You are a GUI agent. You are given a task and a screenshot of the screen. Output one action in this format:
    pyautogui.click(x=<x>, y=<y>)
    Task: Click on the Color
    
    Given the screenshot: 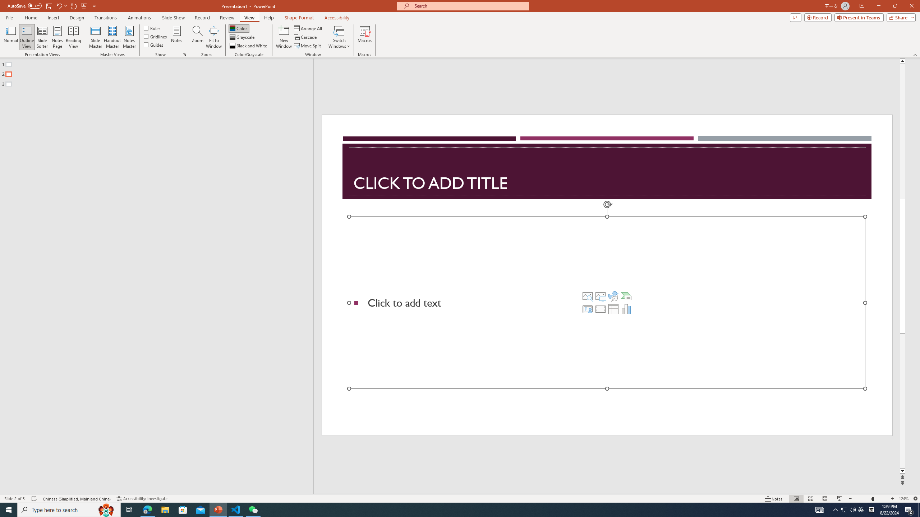 What is the action you would take?
    pyautogui.click(x=239, y=28)
    